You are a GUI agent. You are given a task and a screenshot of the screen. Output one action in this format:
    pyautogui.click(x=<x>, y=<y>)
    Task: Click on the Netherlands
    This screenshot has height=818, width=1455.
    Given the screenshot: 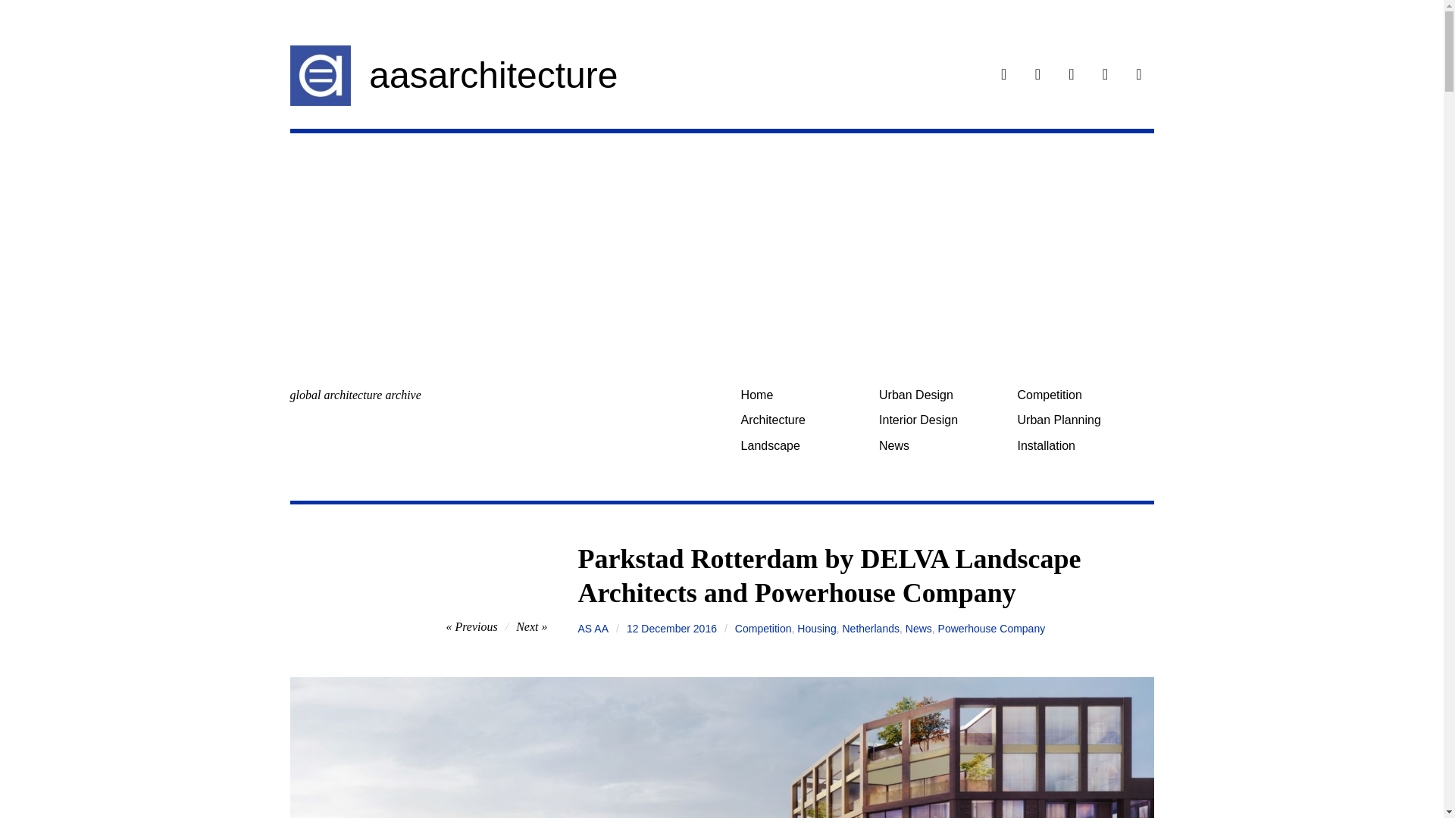 What is the action you would take?
    pyautogui.click(x=870, y=629)
    